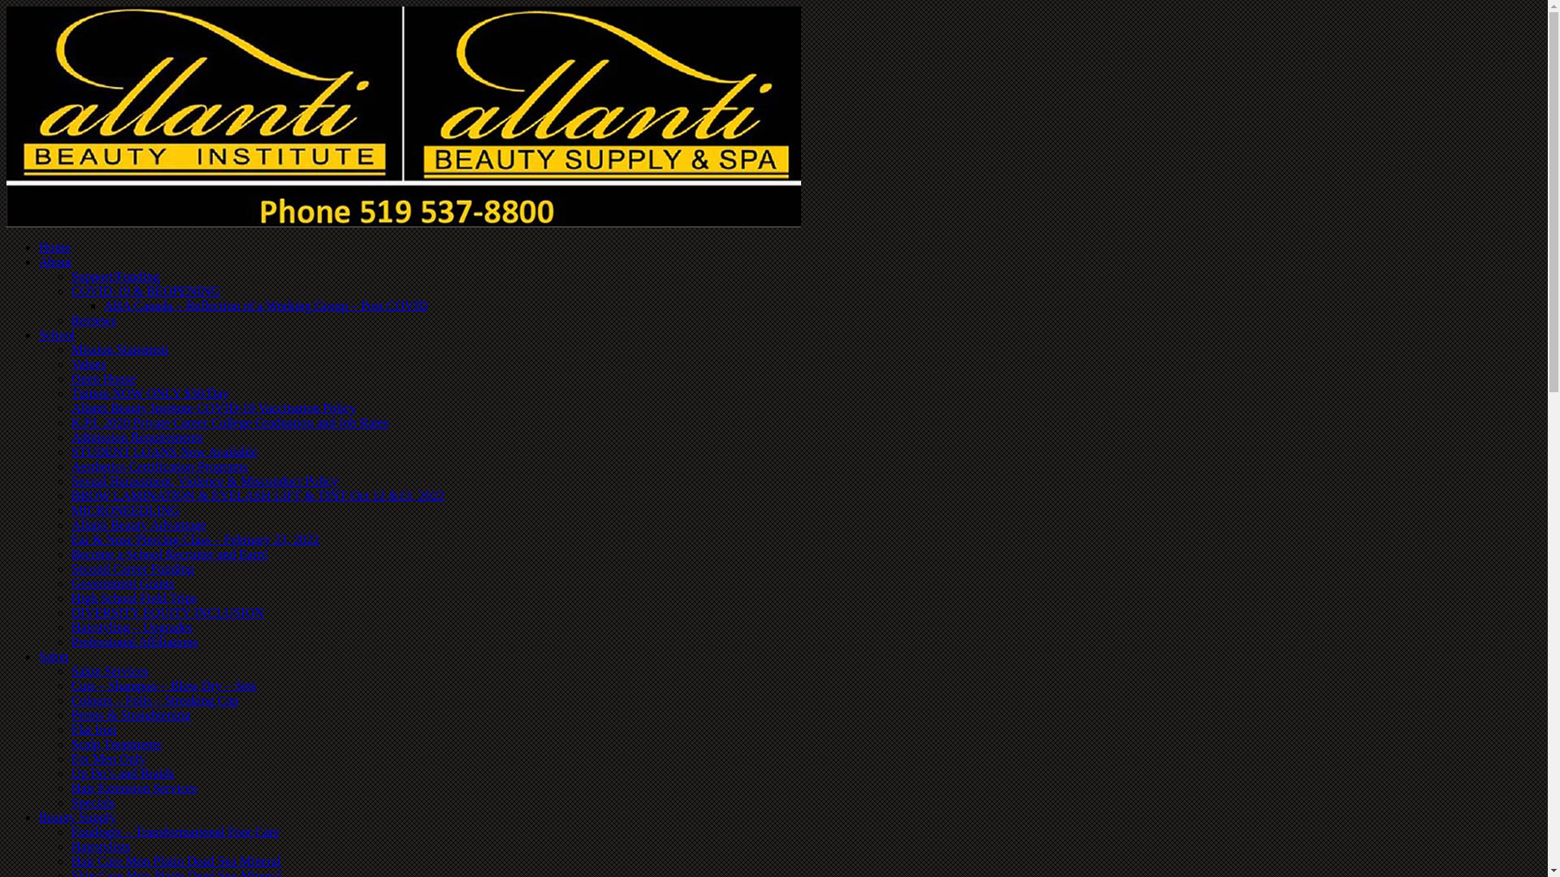 This screenshot has height=877, width=1560. What do you see at coordinates (115, 276) in the screenshot?
I see `Support/Funding` at bounding box center [115, 276].